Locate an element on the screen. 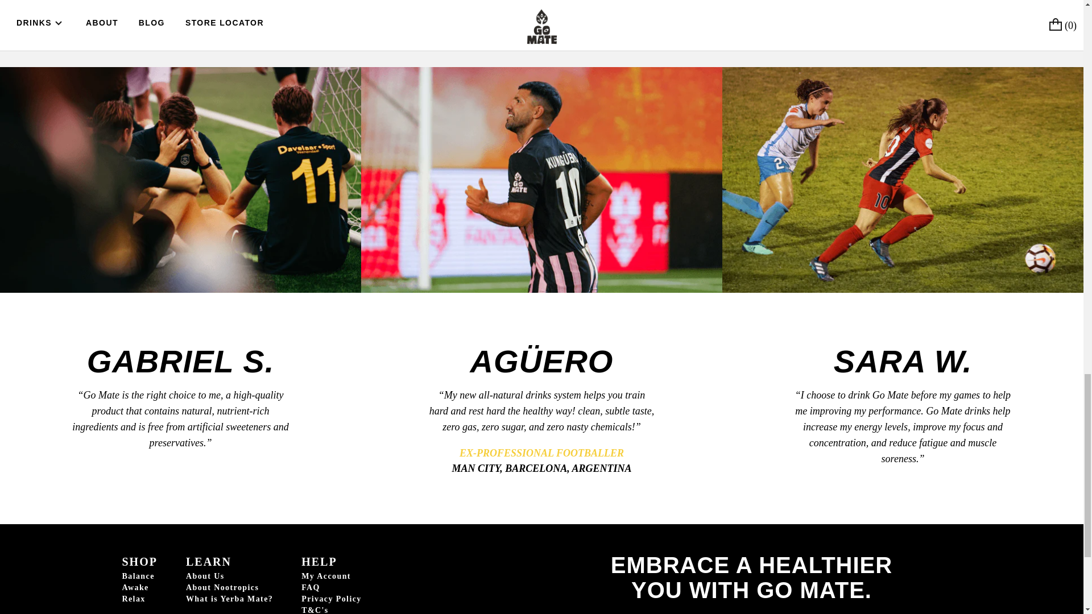 The width and height of the screenshot is (1092, 614). What is Yerba Mate? is located at coordinates (229, 599).